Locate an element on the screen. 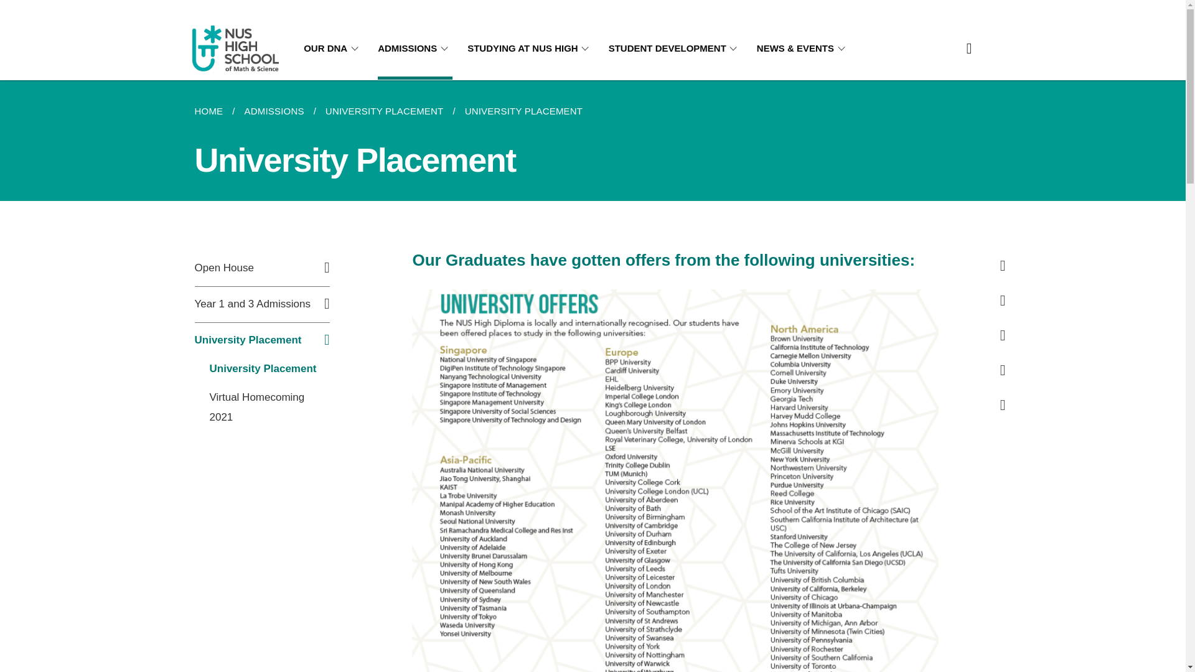 The image size is (1195, 672). UNIVERSITY PLACEMENT is located at coordinates (385, 111).